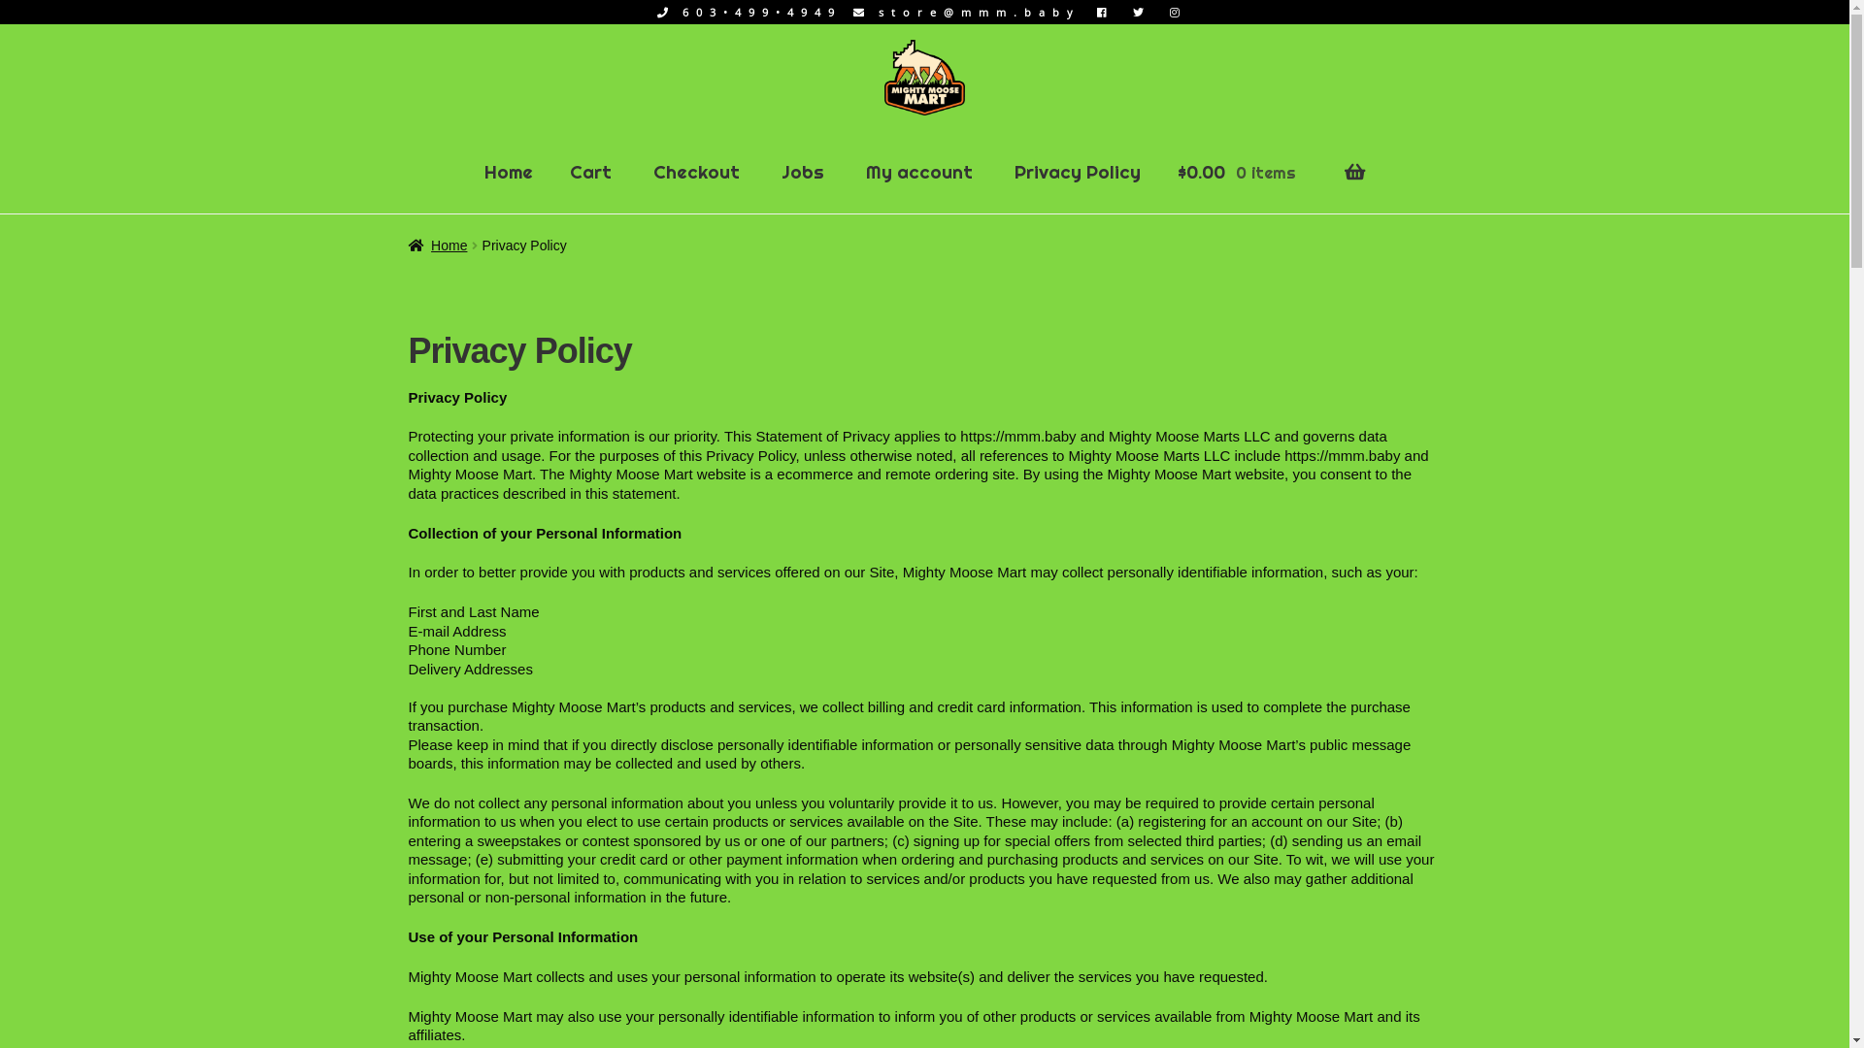 This screenshot has width=1864, height=1048. Describe the element at coordinates (1078, 173) in the screenshot. I see `Privacy Policy` at that location.